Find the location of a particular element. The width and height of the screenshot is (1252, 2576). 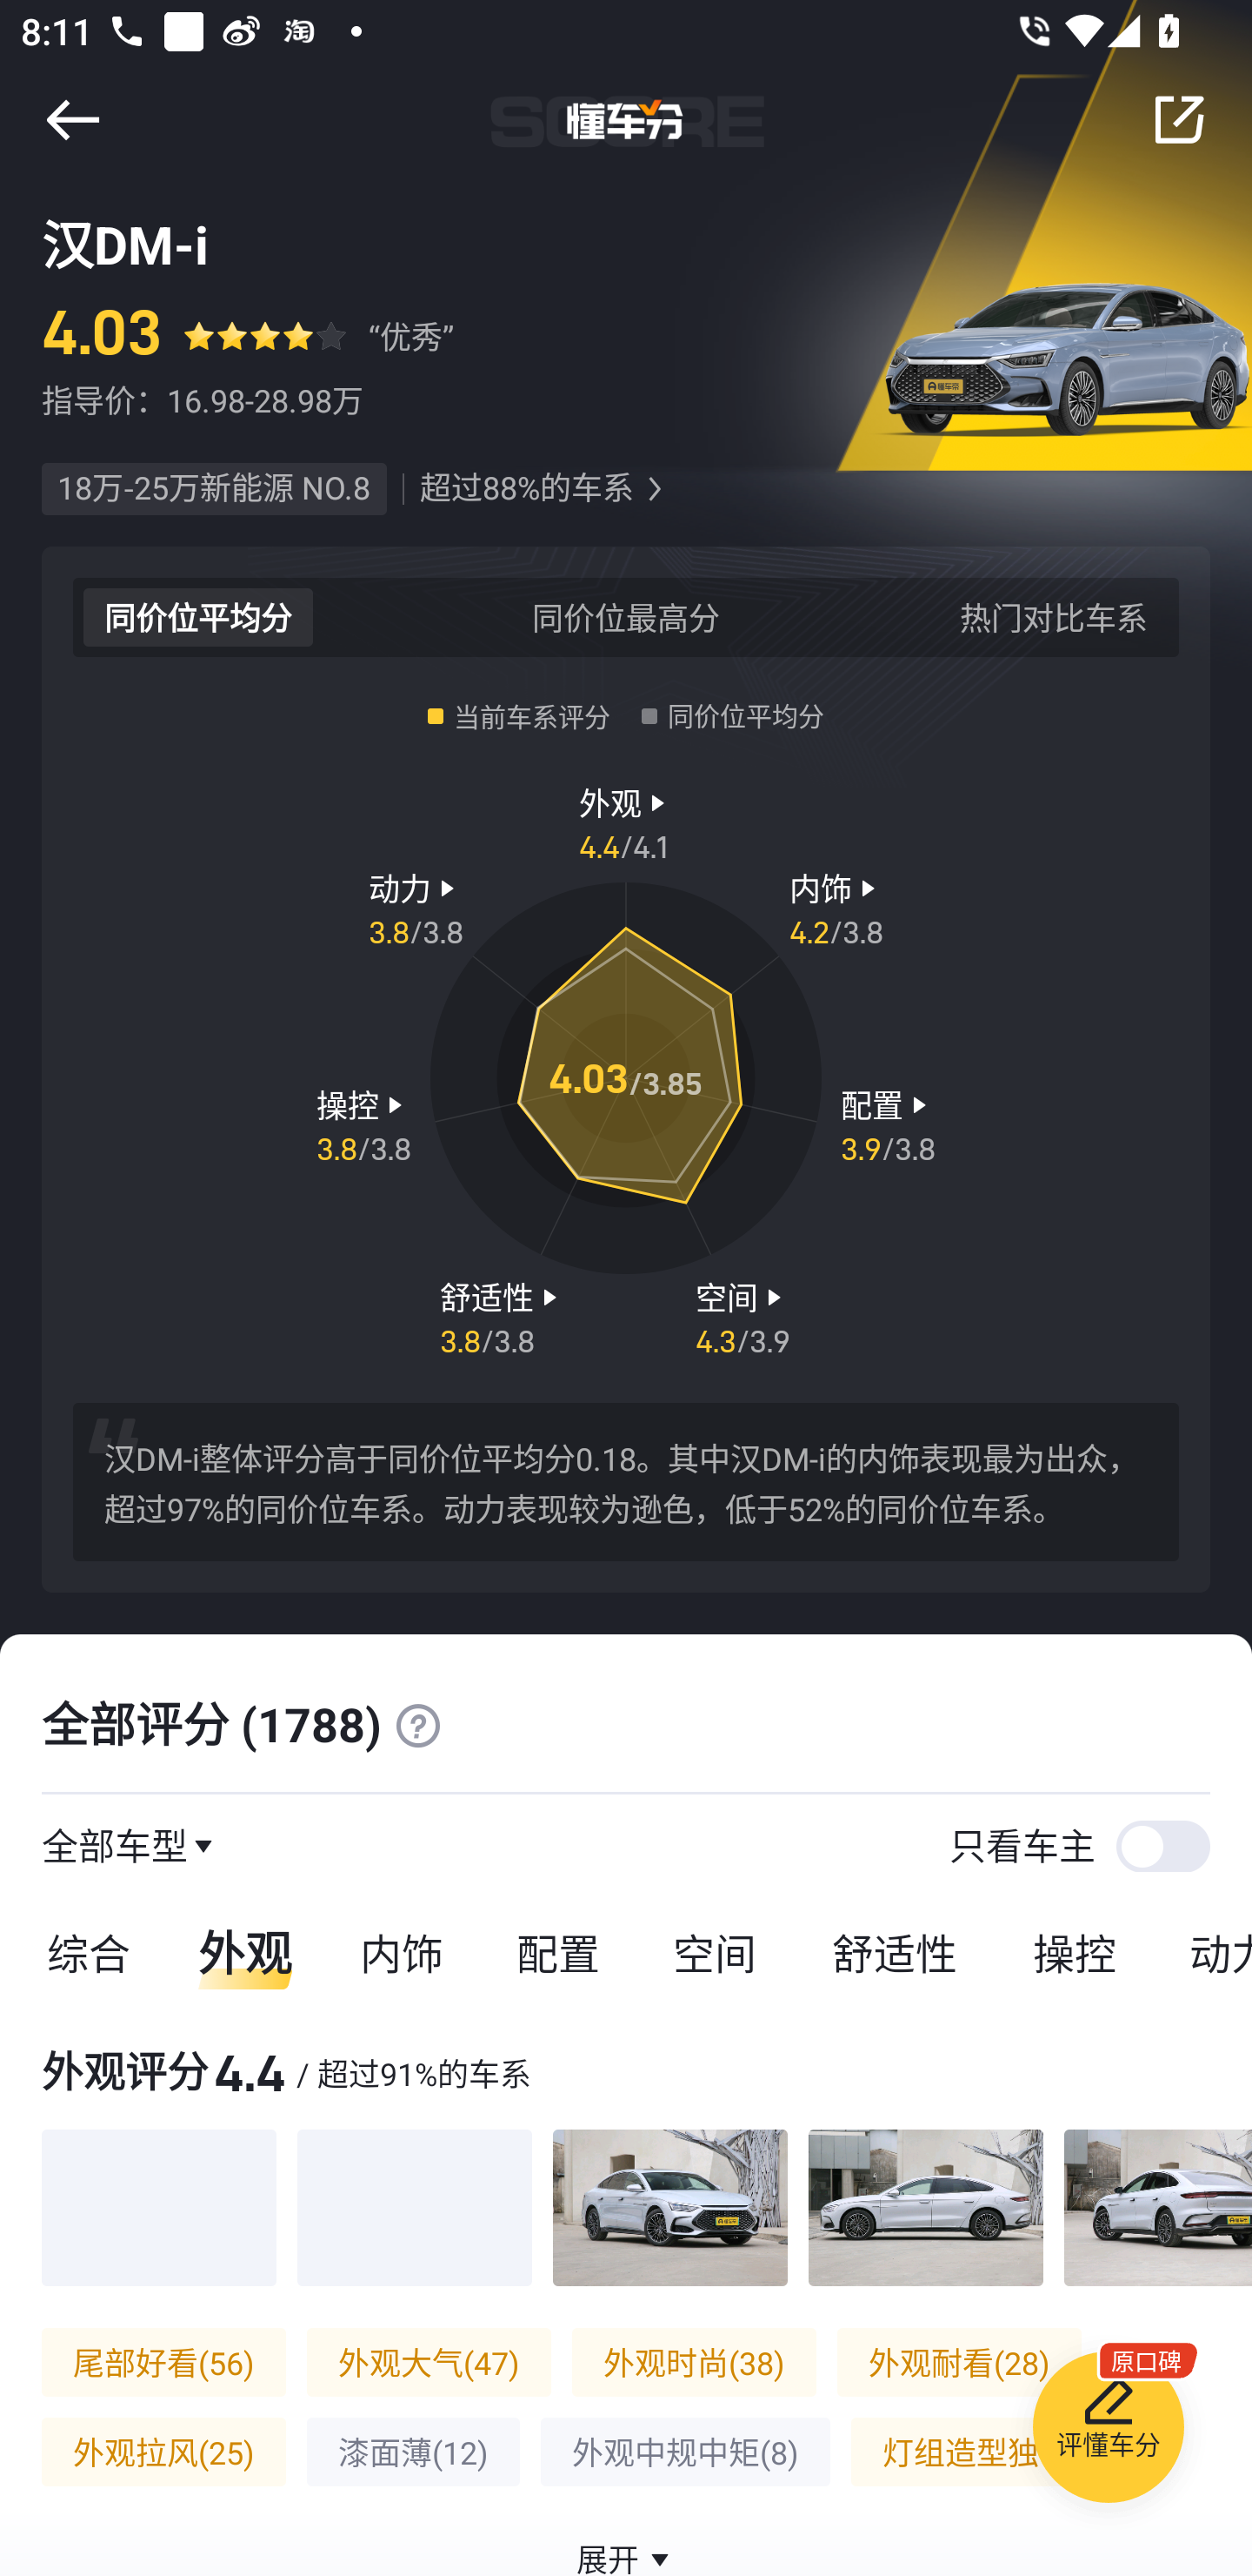

综合 is located at coordinates (83, 1952).